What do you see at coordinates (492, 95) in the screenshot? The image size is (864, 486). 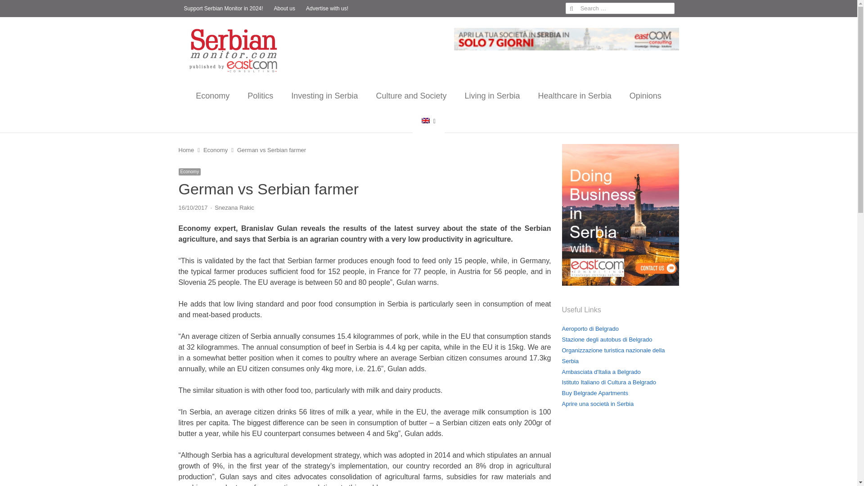 I see `Living in Serbia` at bounding box center [492, 95].